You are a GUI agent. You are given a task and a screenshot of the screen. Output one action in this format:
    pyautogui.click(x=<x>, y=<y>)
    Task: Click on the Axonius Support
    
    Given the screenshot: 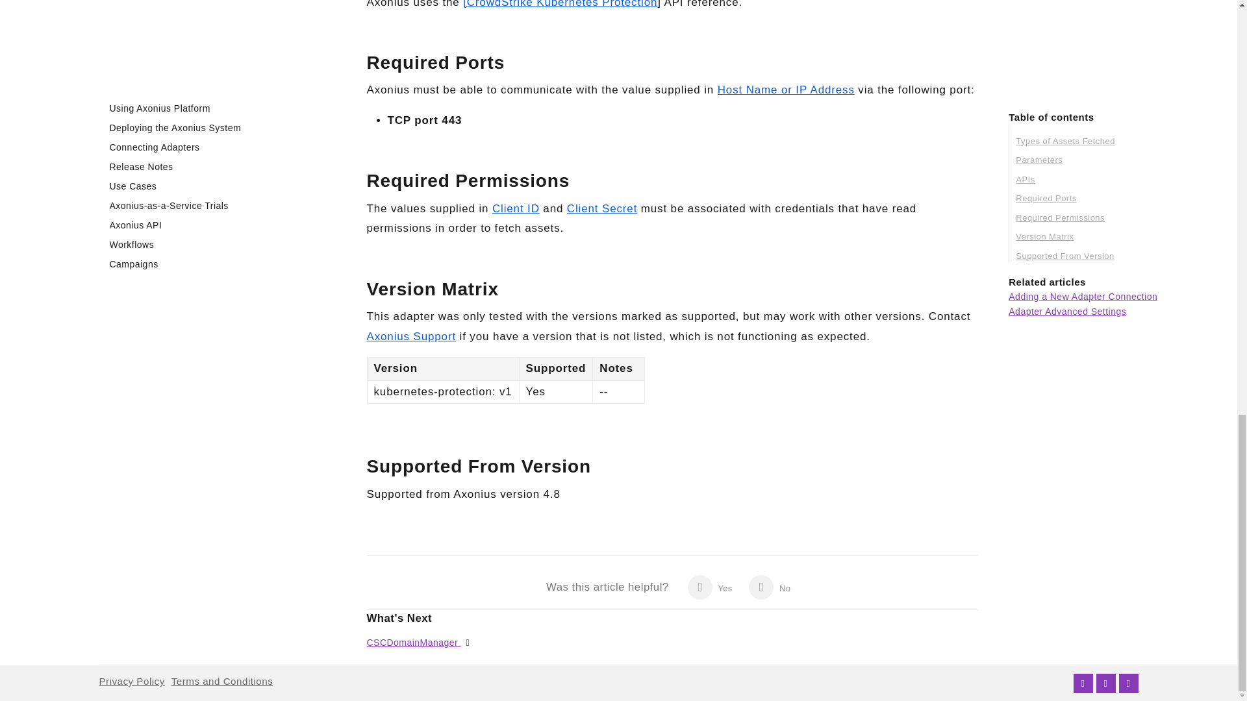 What is the action you would take?
    pyautogui.click(x=411, y=336)
    